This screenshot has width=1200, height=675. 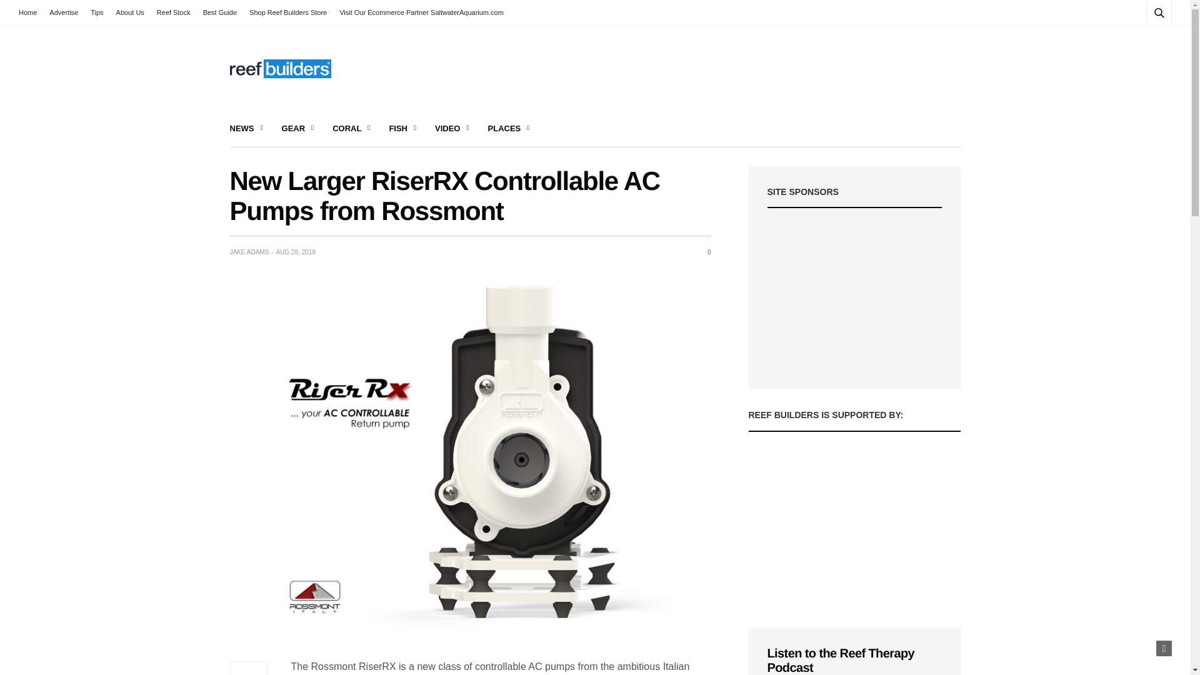 What do you see at coordinates (704, 252) in the screenshot?
I see `New Larger RiserRX Controllable AC Pumps from Rossmont` at bounding box center [704, 252].